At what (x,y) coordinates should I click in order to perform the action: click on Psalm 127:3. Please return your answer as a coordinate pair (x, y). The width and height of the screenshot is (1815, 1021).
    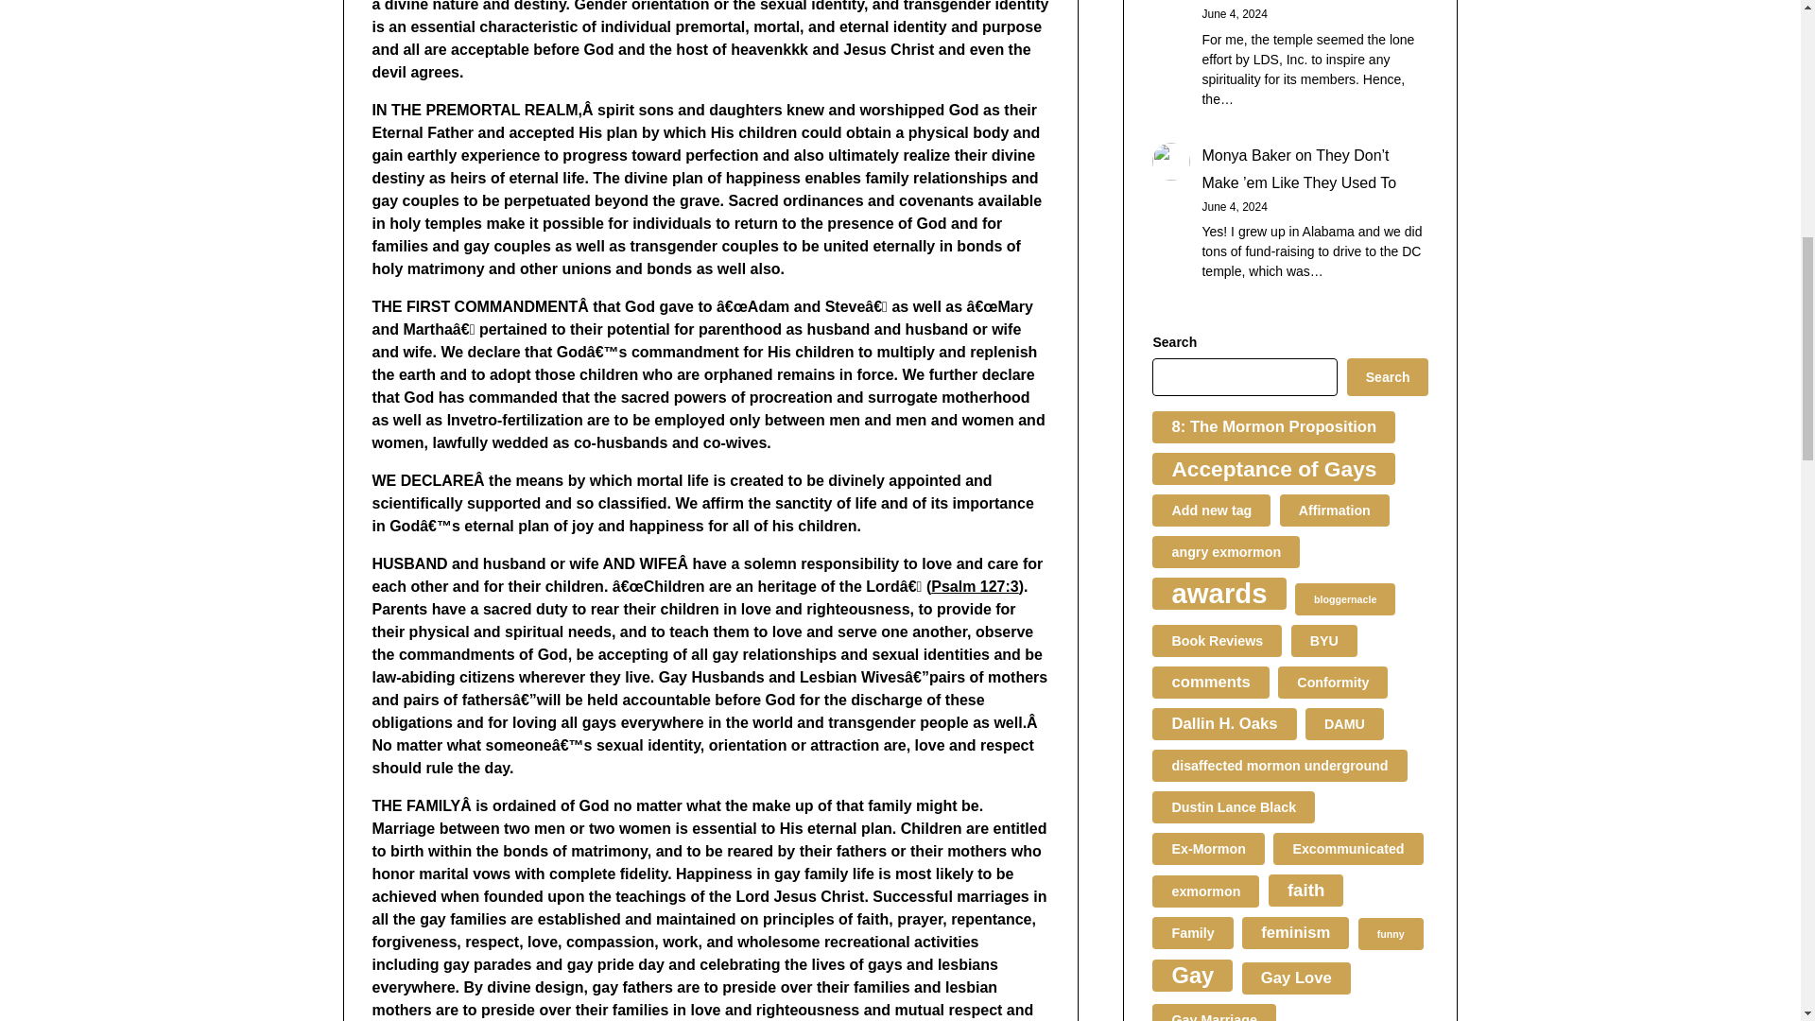
    Looking at the image, I should click on (974, 586).